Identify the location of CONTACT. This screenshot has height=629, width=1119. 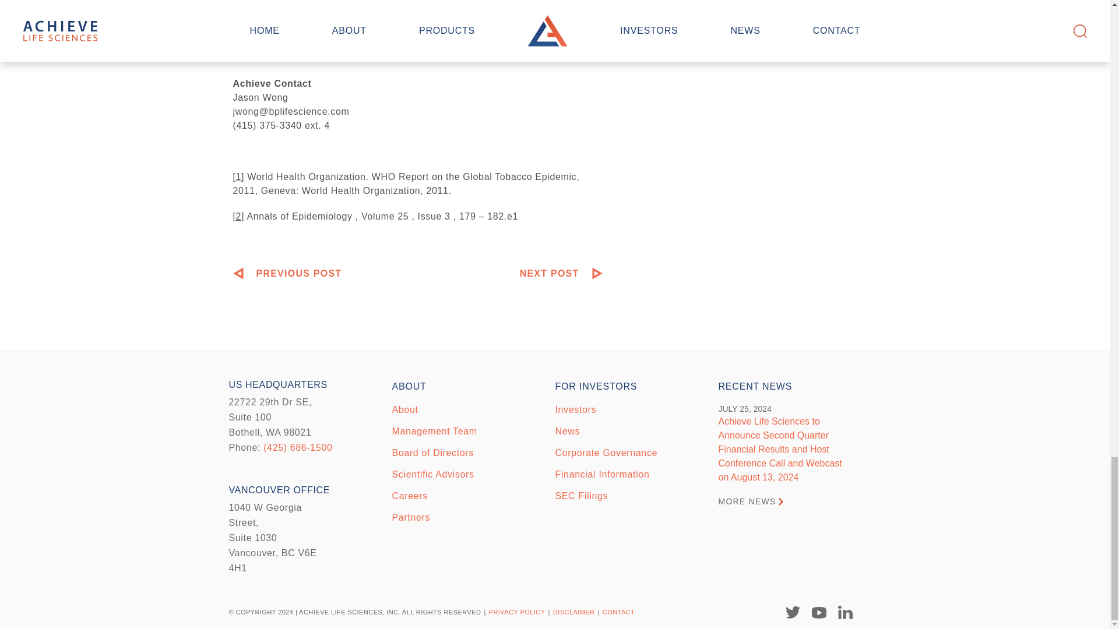
(618, 612).